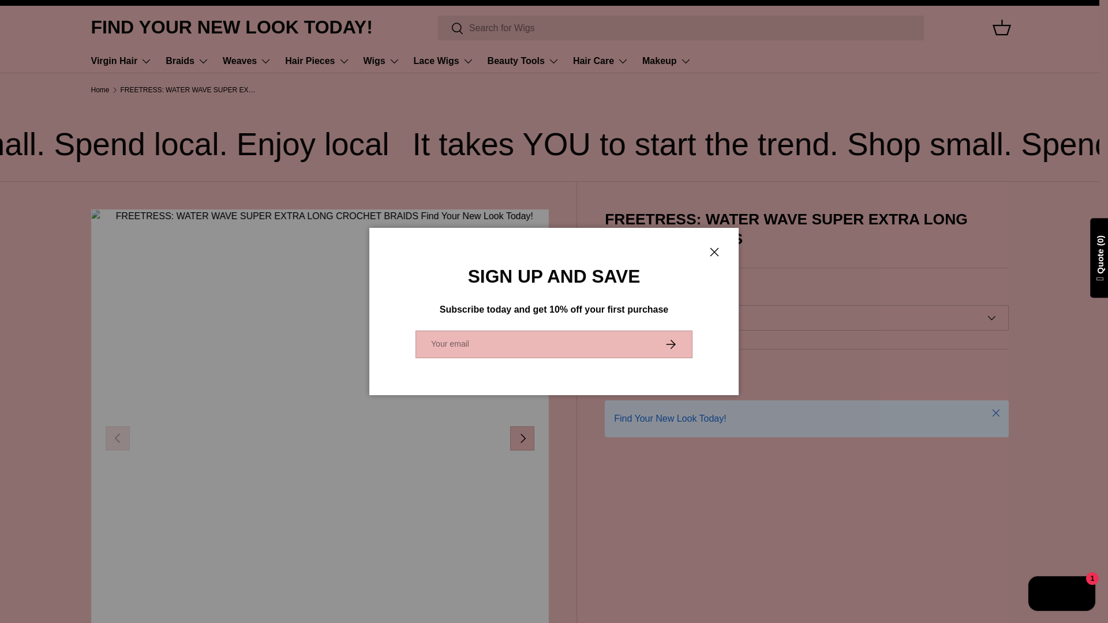 This screenshot has width=1108, height=623. I want to click on Weaves, so click(247, 61).